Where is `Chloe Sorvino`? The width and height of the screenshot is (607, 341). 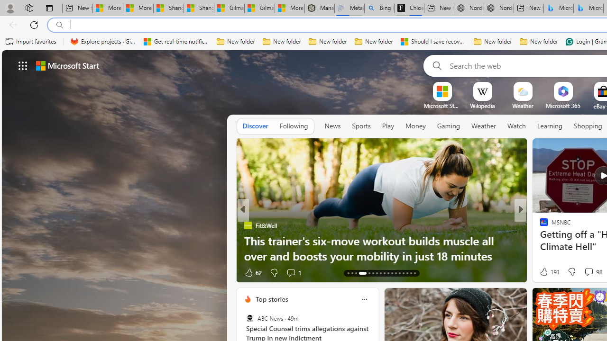 Chloe Sorvino is located at coordinates (409, 9).